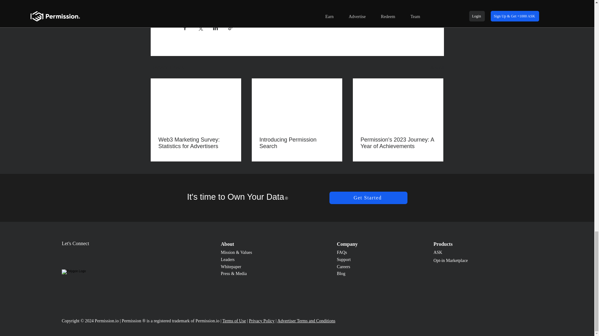  I want to click on See All, so click(437, 68).